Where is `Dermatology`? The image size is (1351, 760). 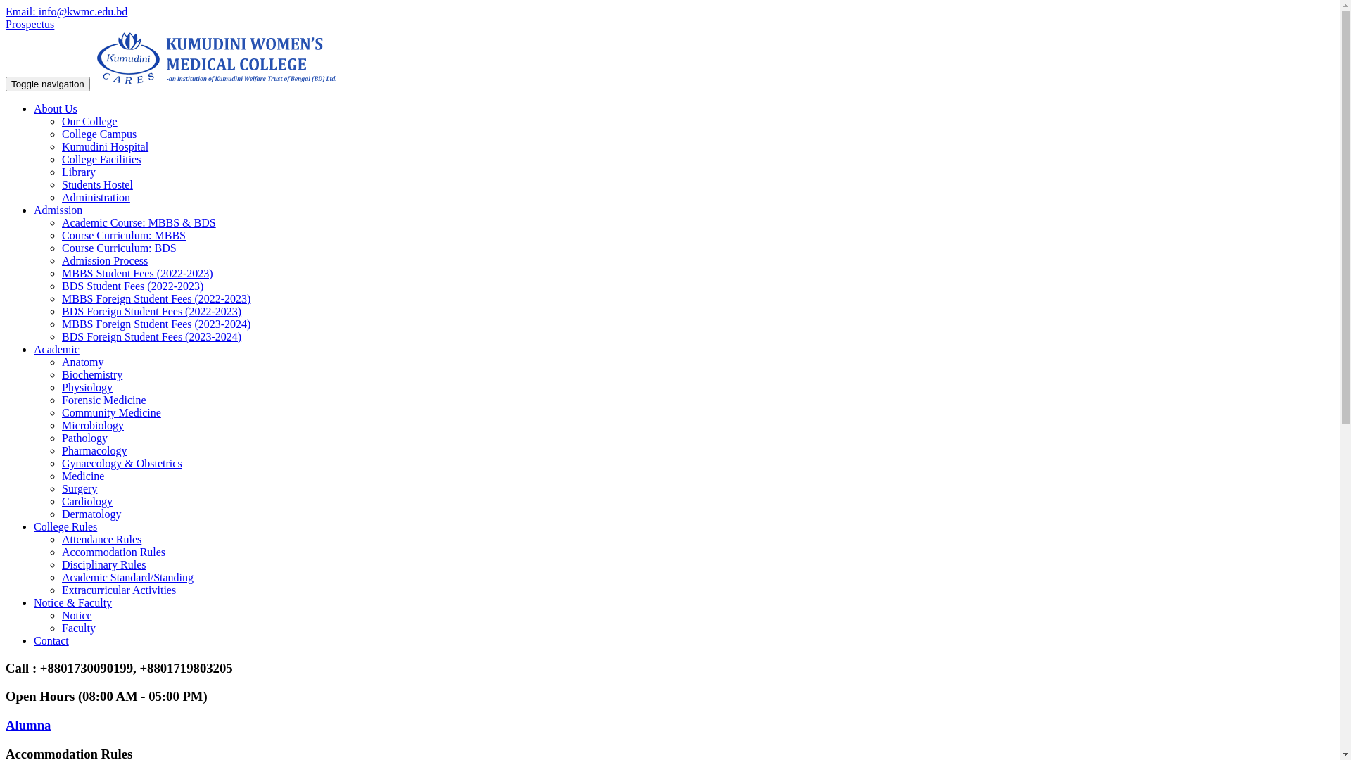 Dermatology is located at coordinates (91, 514).